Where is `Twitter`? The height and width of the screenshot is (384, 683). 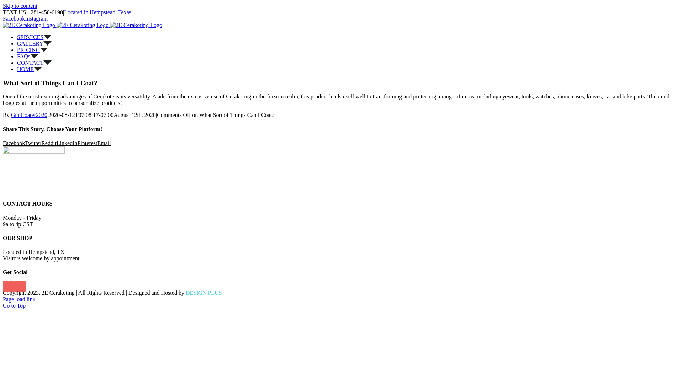
Twitter is located at coordinates (33, 143).